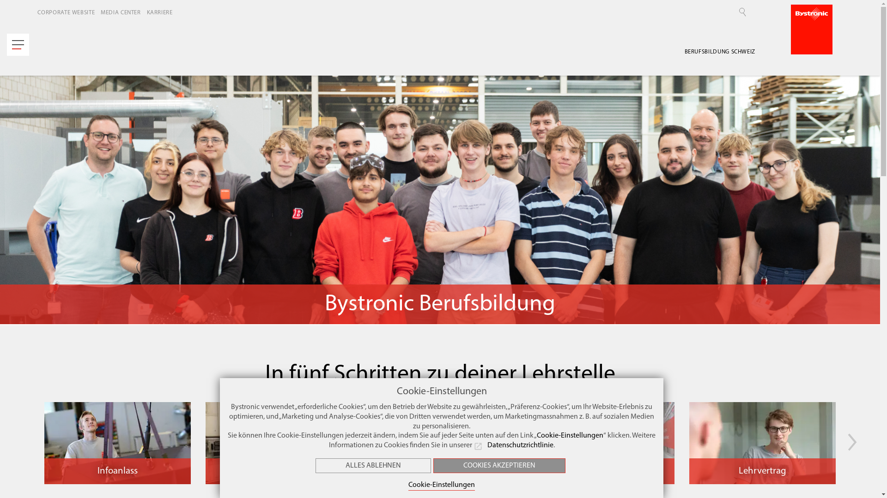 The width and height of the screenshot is (887, 498). I want to click on Cookie-Einstellungen, so click(442, 486).